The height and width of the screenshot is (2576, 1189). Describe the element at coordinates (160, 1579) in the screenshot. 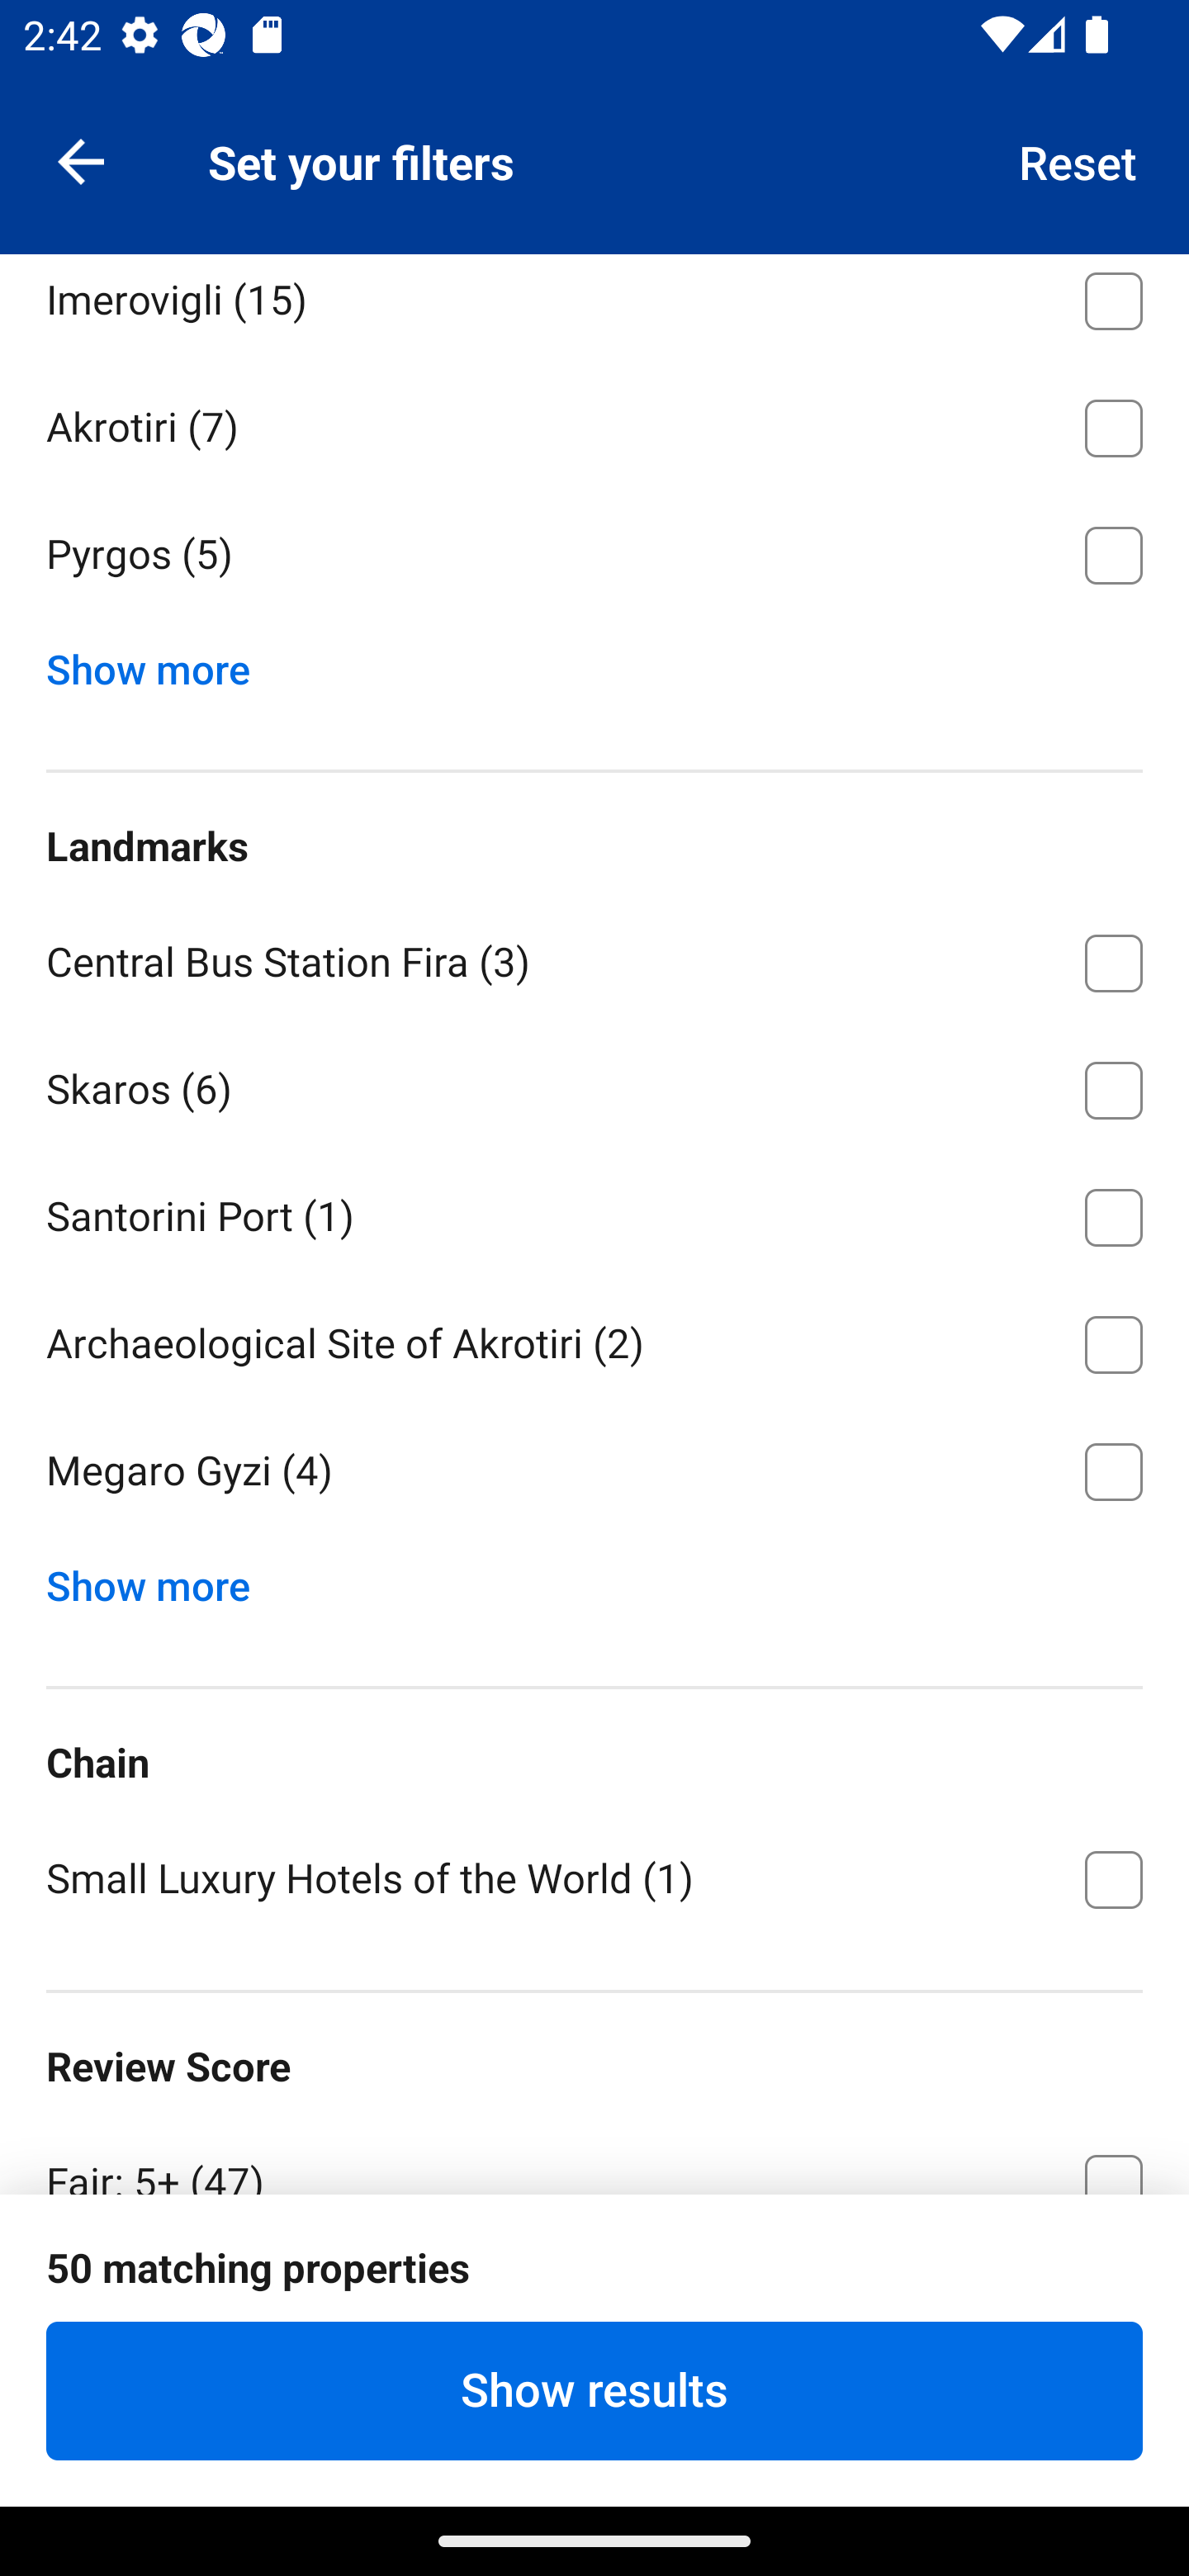

I see `Show more` at that location.